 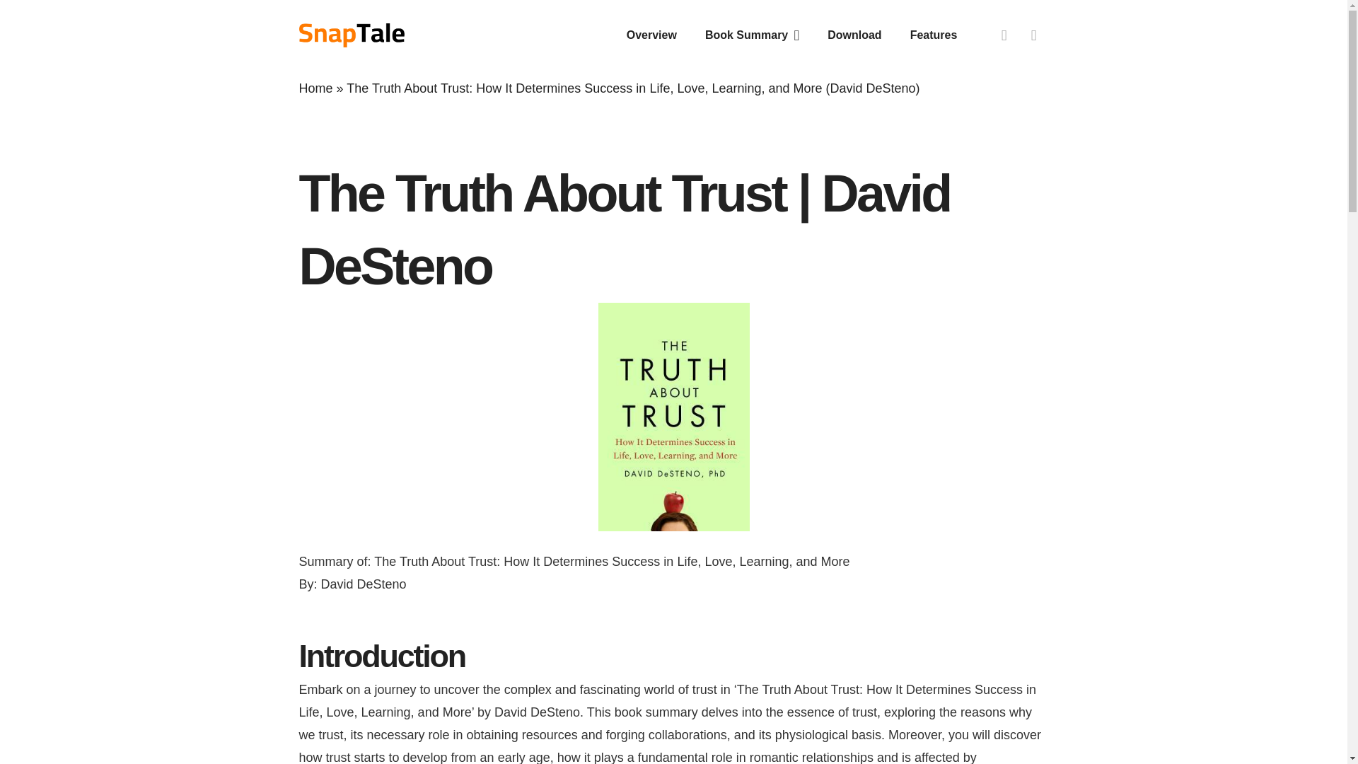 I want to click on Apple Store, so click(x=1004, y=35).